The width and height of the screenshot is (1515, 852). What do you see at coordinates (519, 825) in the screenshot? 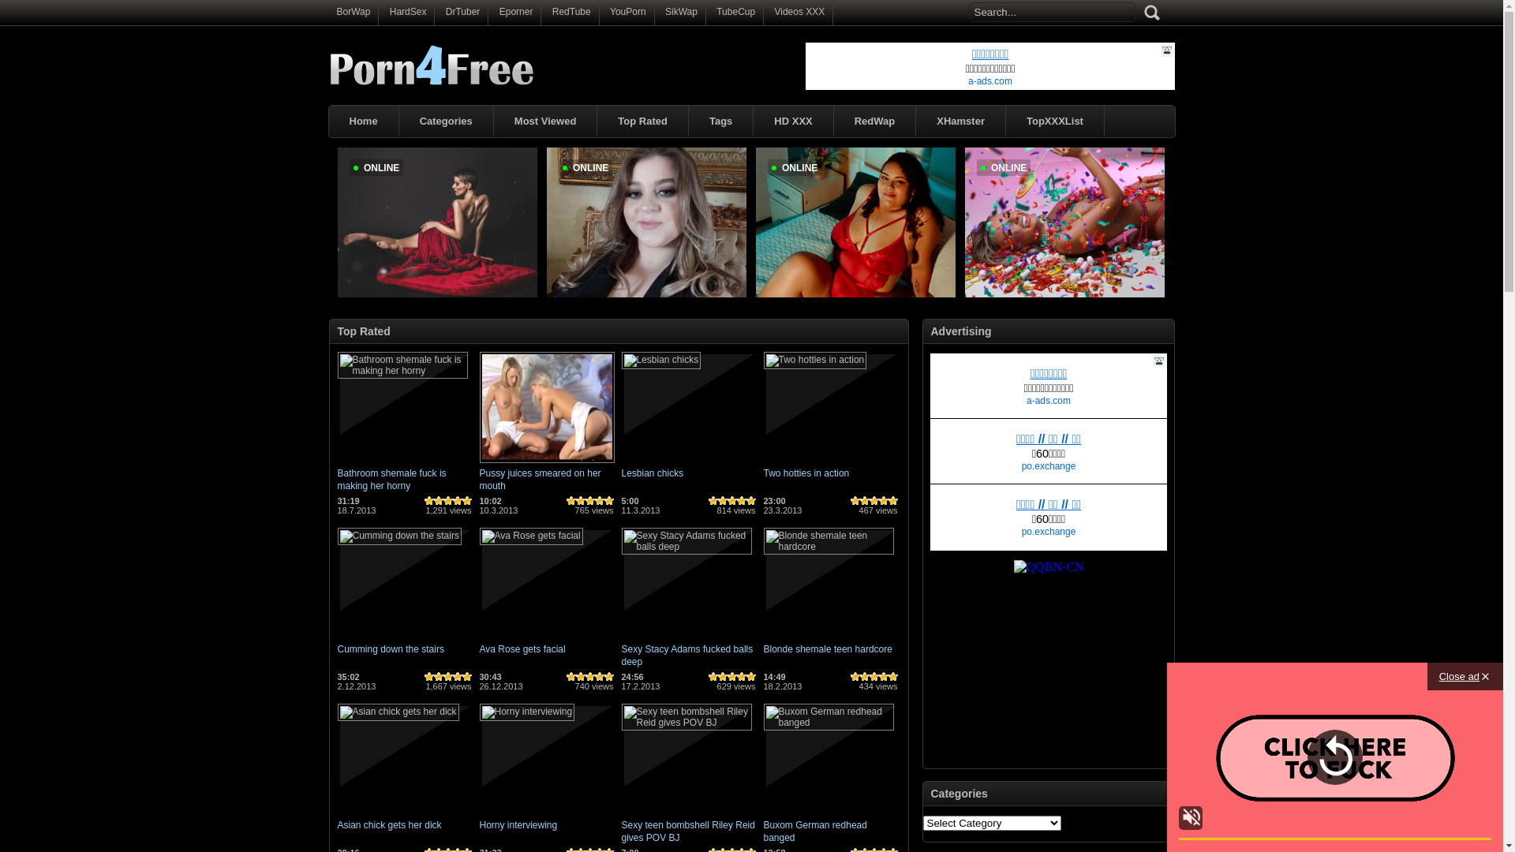
I see `Horny interviewing` at bounding box center [519, 825].